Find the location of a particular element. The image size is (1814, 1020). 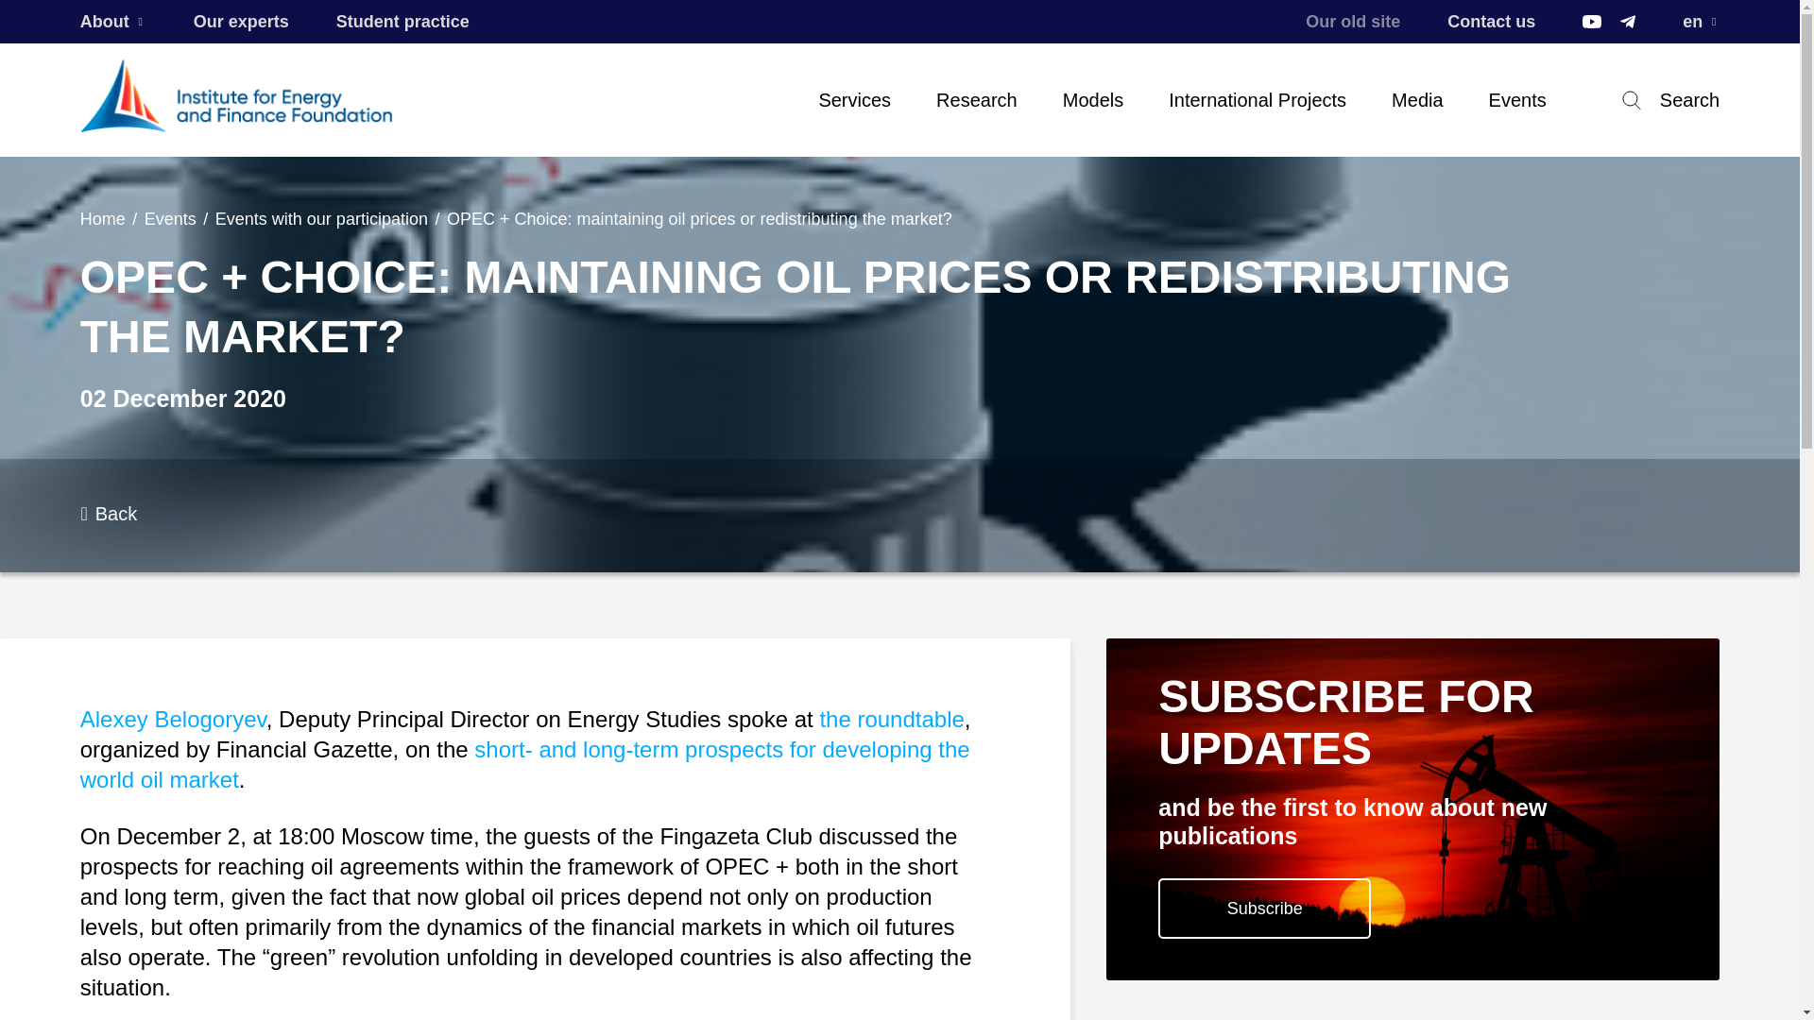

Services is located at coordinates (854, 100).